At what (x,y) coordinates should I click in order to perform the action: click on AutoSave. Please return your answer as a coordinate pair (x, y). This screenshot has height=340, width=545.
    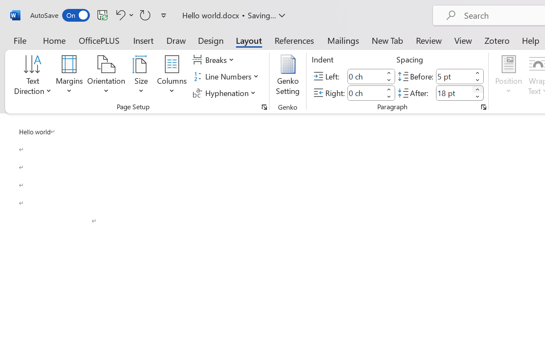
    Looking at the image, I should click on (60, 15).